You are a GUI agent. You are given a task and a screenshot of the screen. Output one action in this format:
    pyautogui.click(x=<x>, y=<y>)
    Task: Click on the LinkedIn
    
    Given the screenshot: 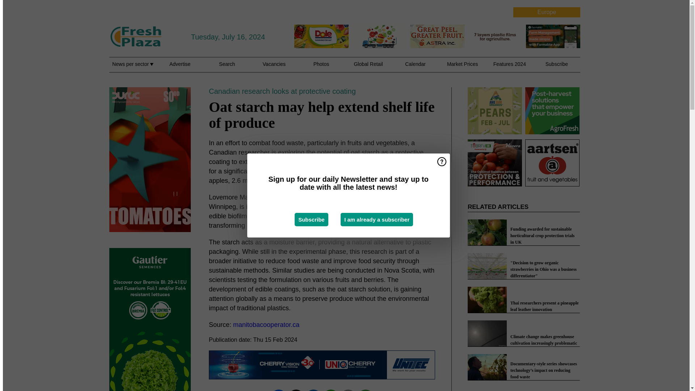 What is the action you would take?
    pyautogui.click(x=313, y=390)
    